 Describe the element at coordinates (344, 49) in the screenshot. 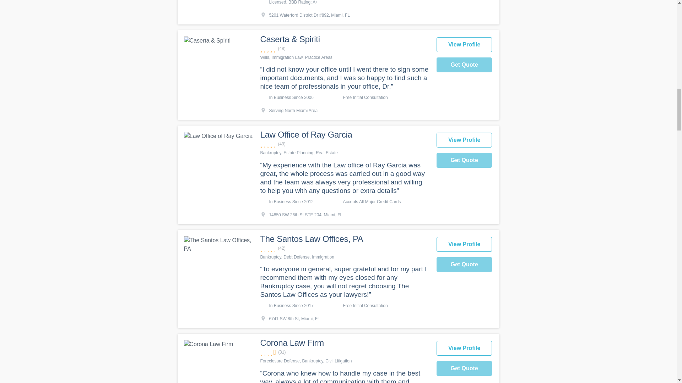

I see `4.9` at that location.